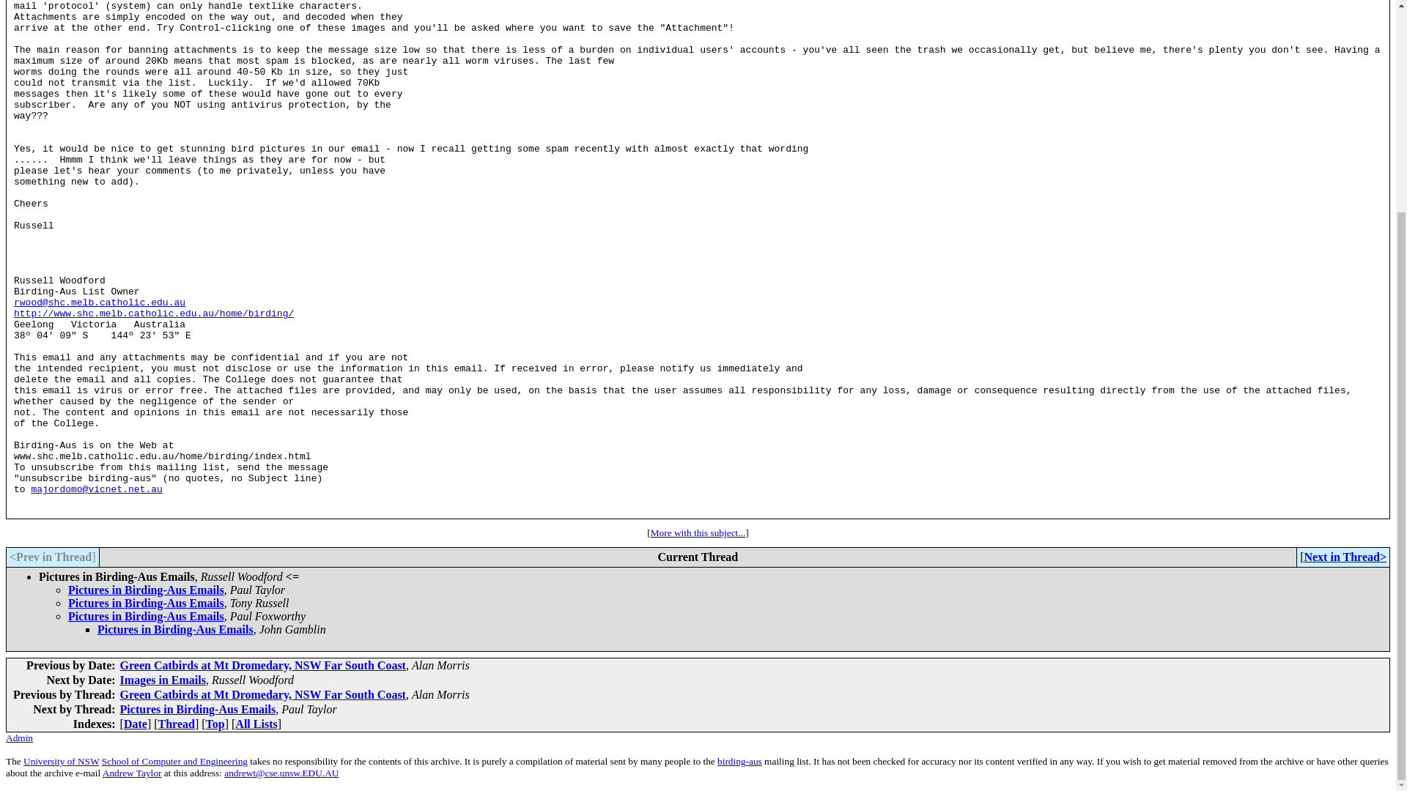  I want to click on Pictures in Birding-Aus Emails, so click(145, 590).